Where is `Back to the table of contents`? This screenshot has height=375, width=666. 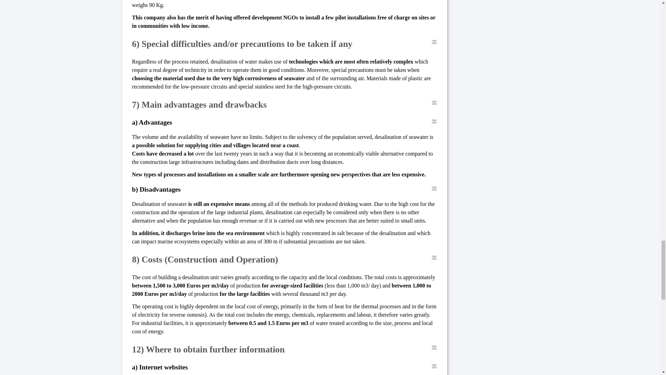 Back to the table of contents is located at coordinates (434, 122).